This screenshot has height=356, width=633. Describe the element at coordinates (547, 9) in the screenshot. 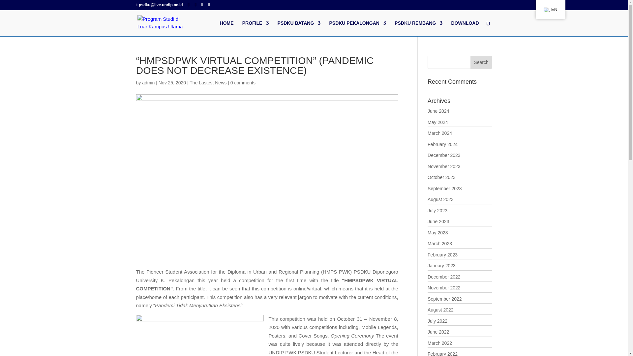

I see `English` at that location.